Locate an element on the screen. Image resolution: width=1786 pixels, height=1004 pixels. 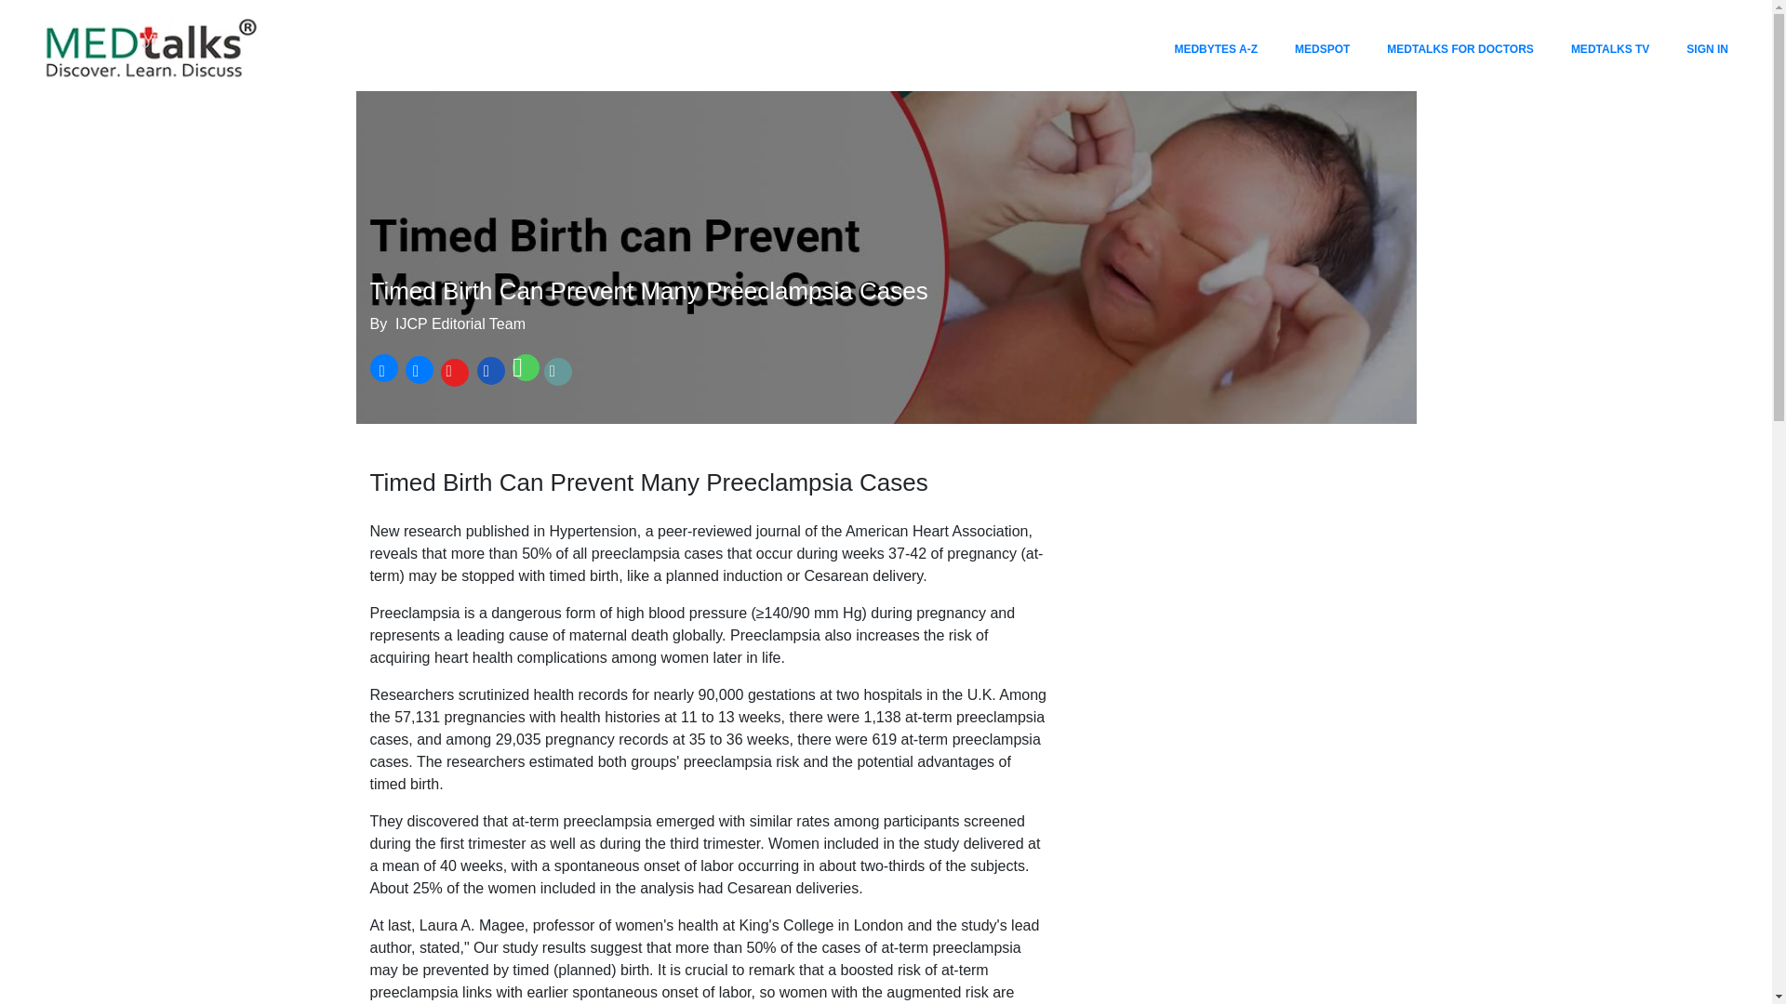
share on whatsapp is located at coordinates (524, 371).